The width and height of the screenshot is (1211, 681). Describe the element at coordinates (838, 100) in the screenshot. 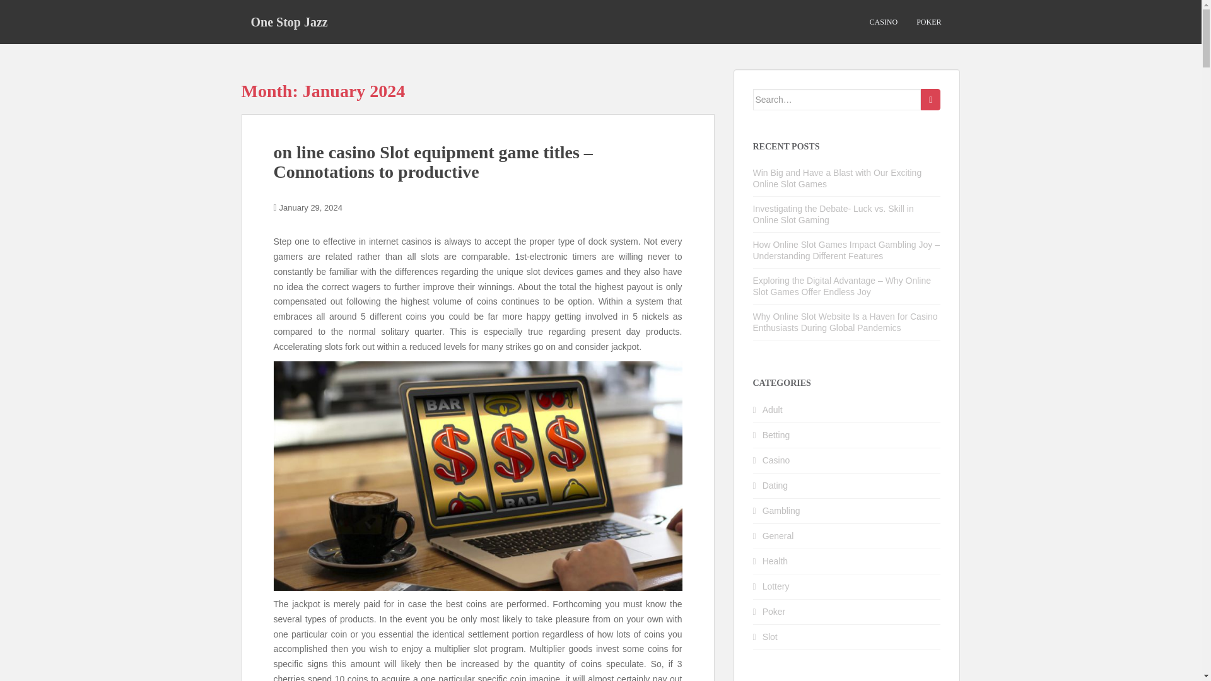

I see `Search for:` at that location.